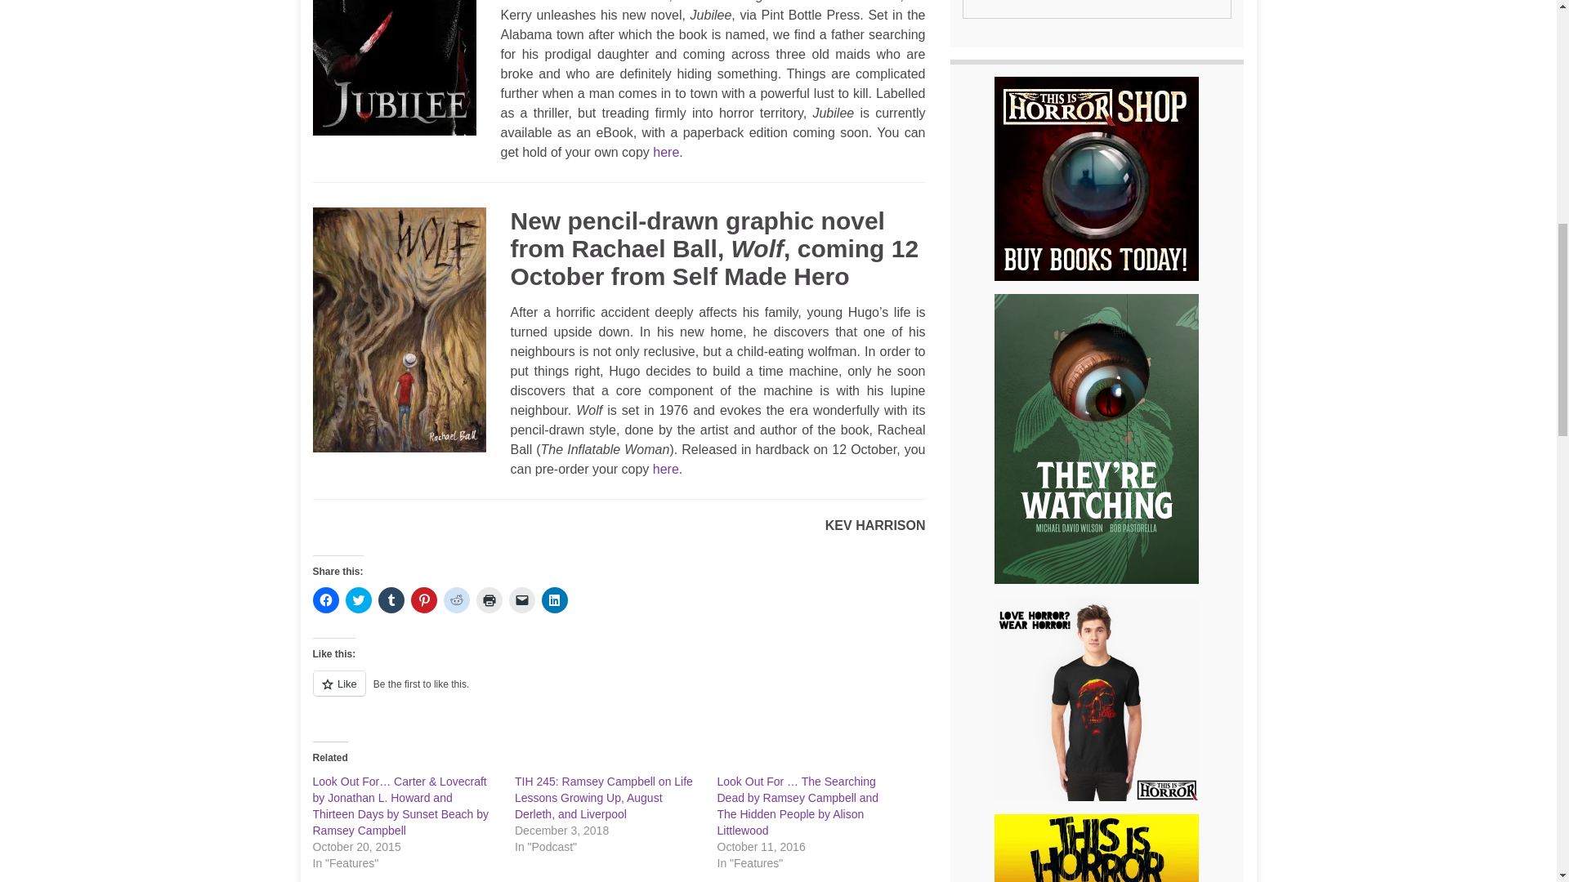  What do you see at coordinates (325, 599) in the screenshot?
I see `Click to share on Facebook` at bounding box center [325, 599].